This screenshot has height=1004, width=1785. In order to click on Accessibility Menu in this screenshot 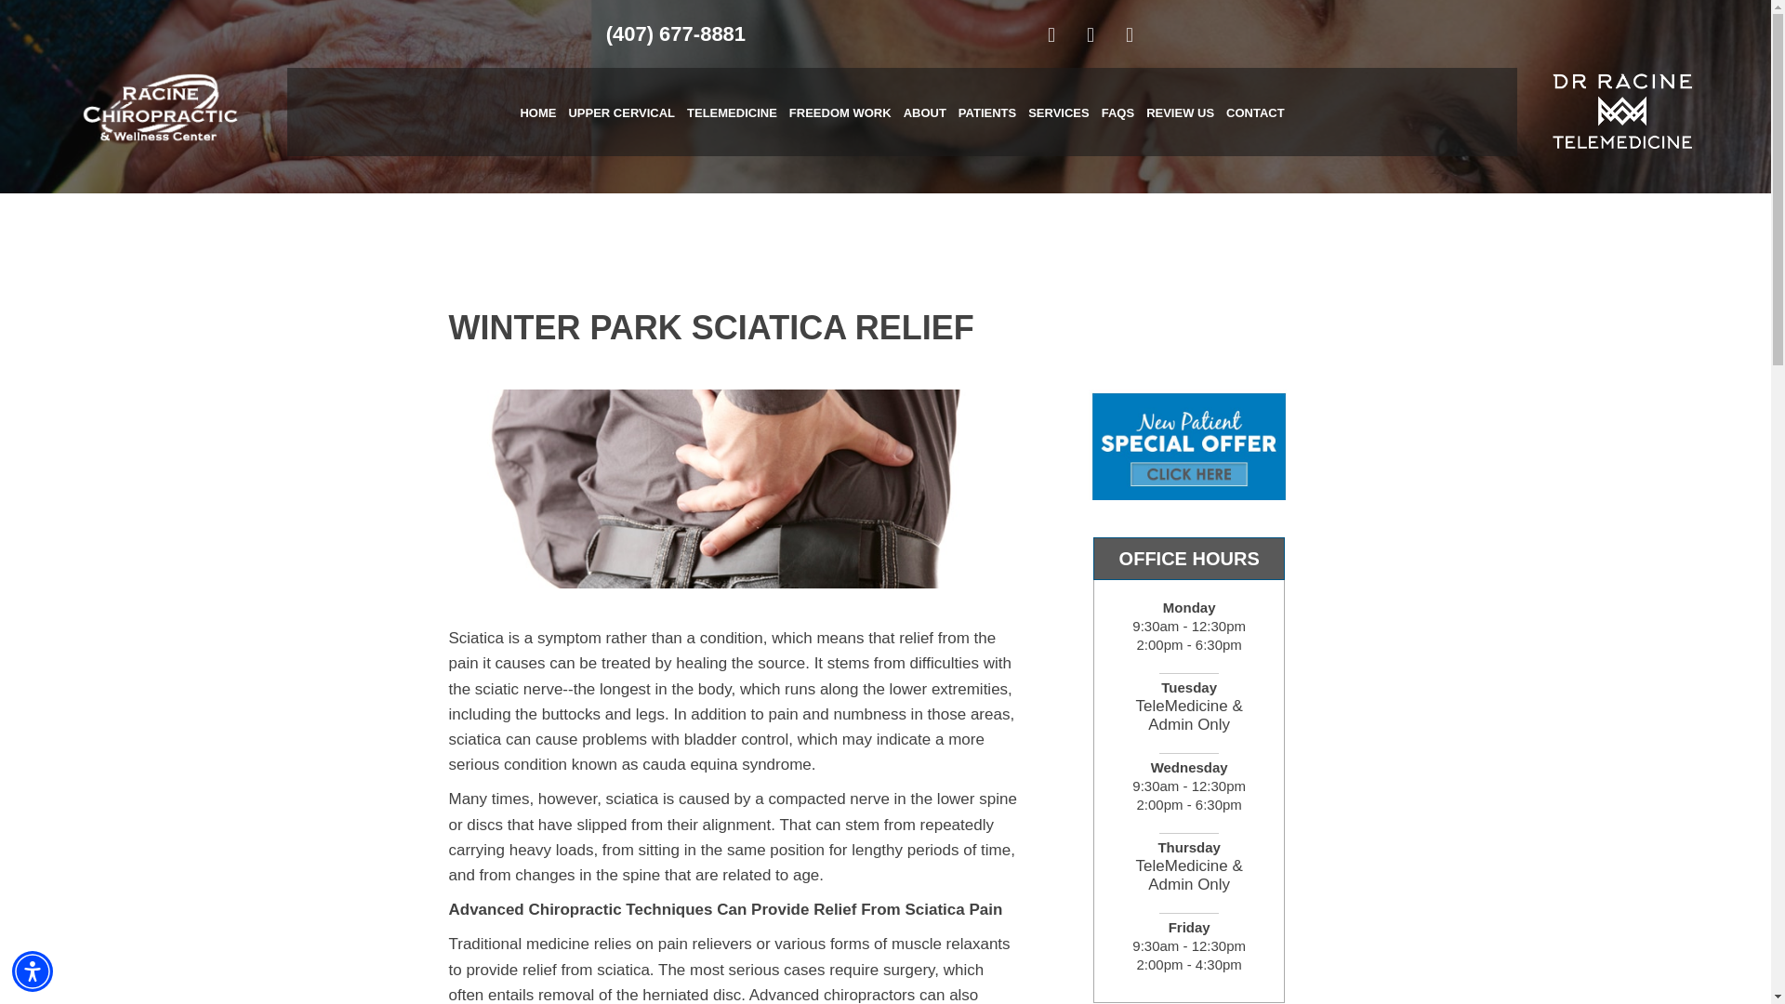, I will do `click(33, 971)`.